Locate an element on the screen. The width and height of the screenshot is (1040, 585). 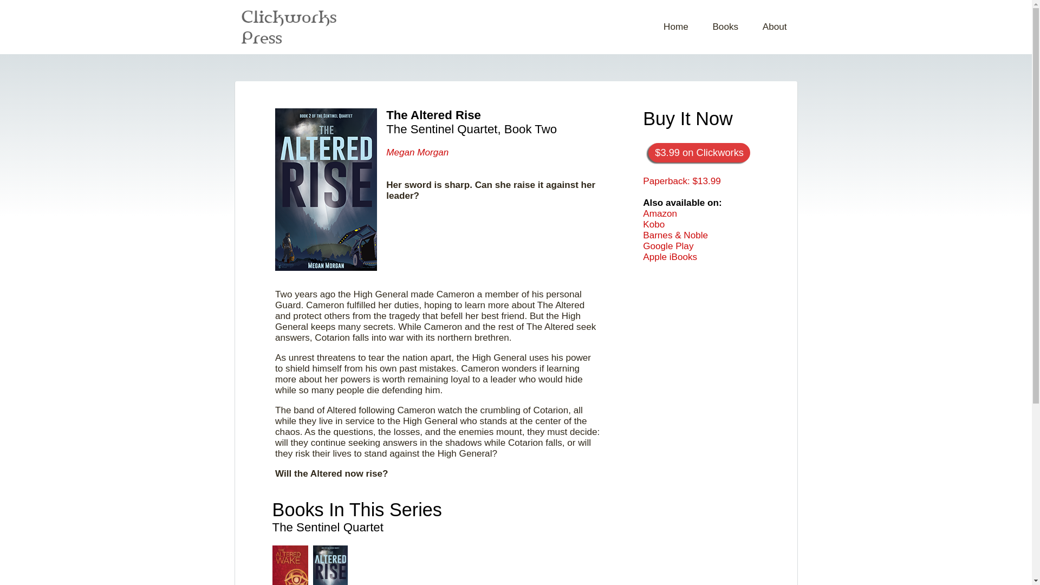
Megan Morgan is located at coordinates (417, 152).